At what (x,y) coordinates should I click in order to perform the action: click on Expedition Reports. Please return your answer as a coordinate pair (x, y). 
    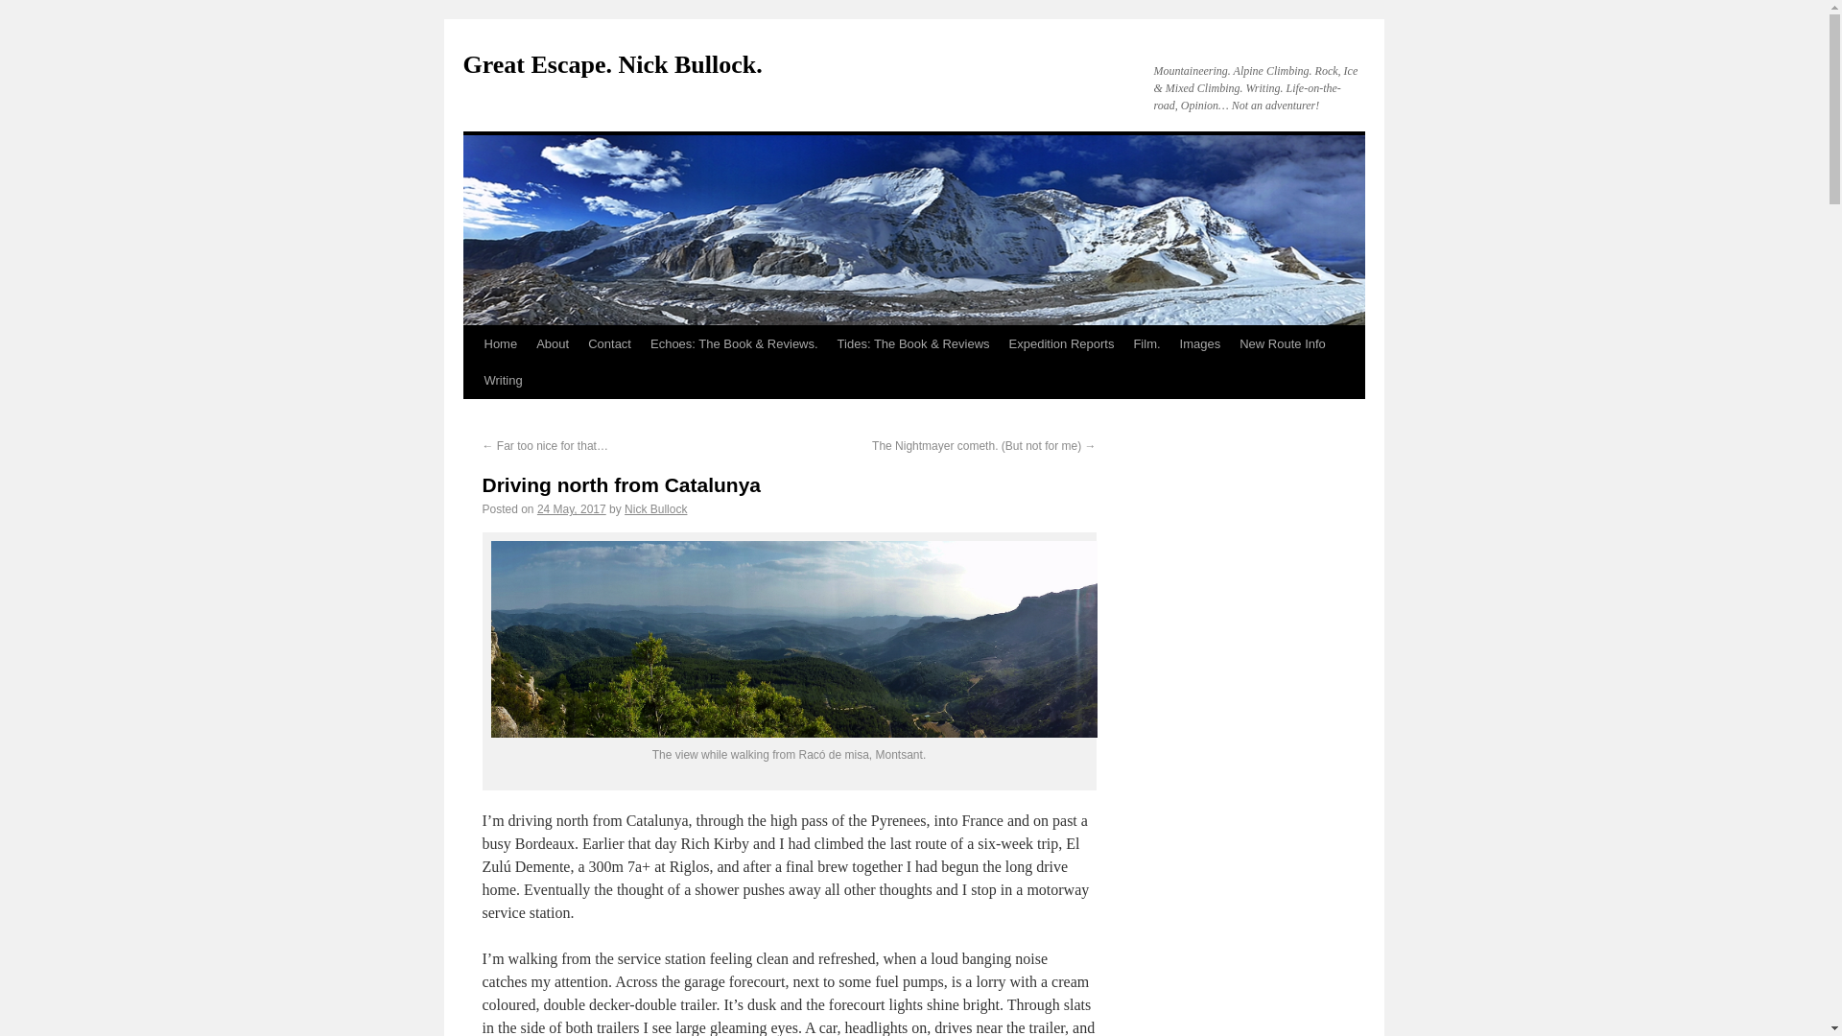
    Looking at the image, I should click on (1061, 344).